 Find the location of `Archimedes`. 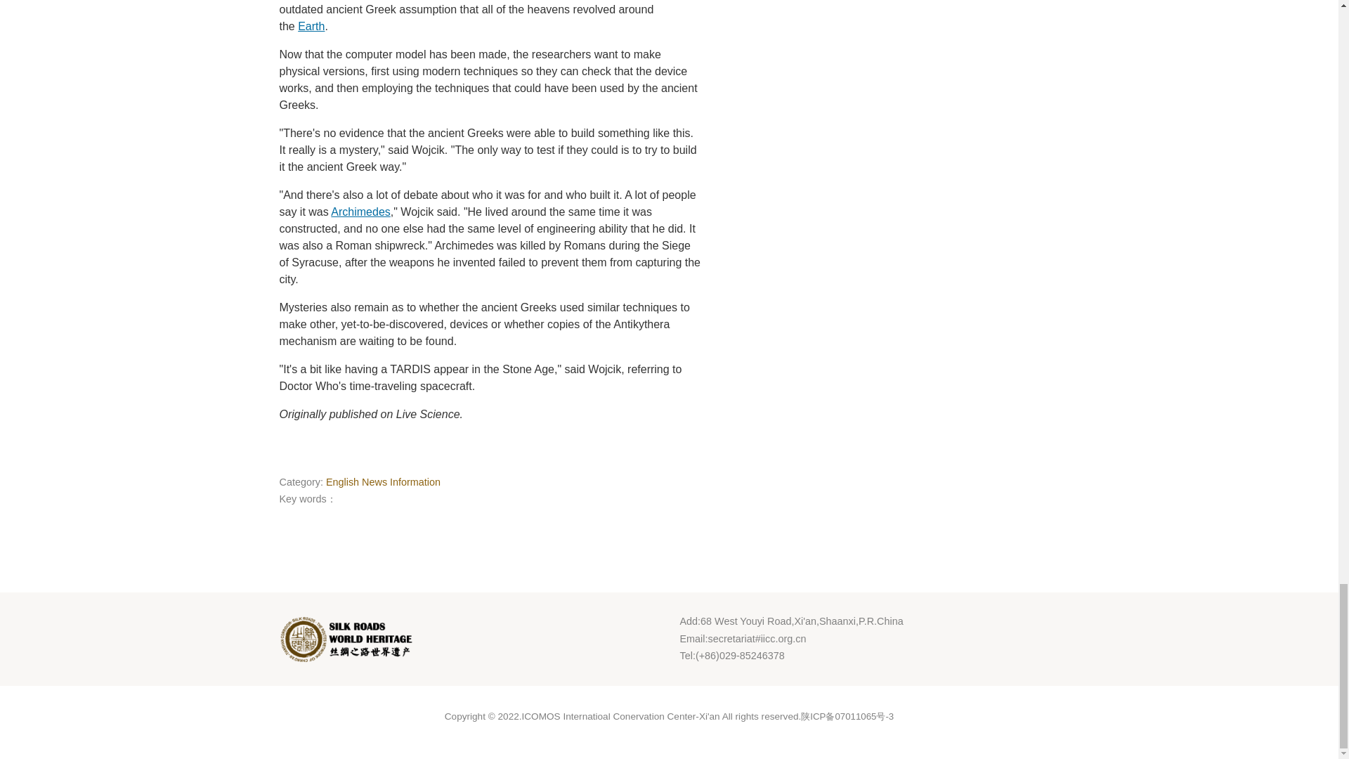

Archimedes is located at coordinates (360, 211).